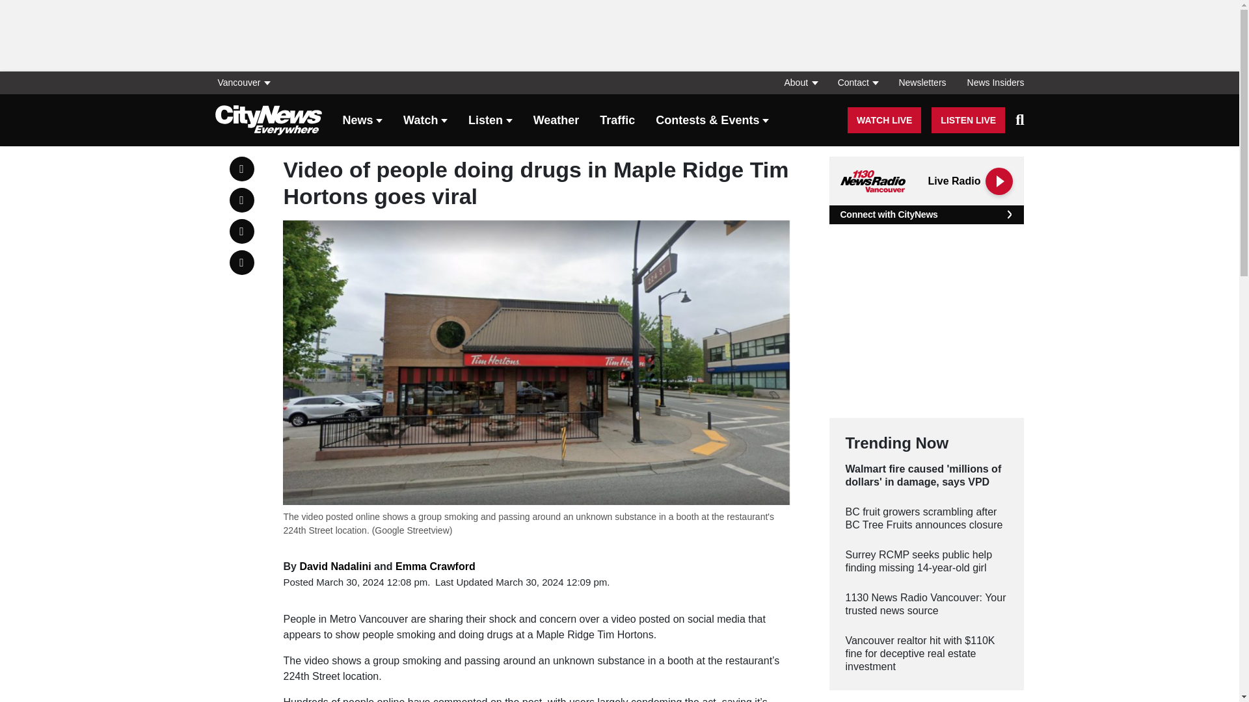 The width and height of the screenshot is (1249, 702). Describe the element at coordinates (490, 121) in the screenshot. I see `Listen` at that location.